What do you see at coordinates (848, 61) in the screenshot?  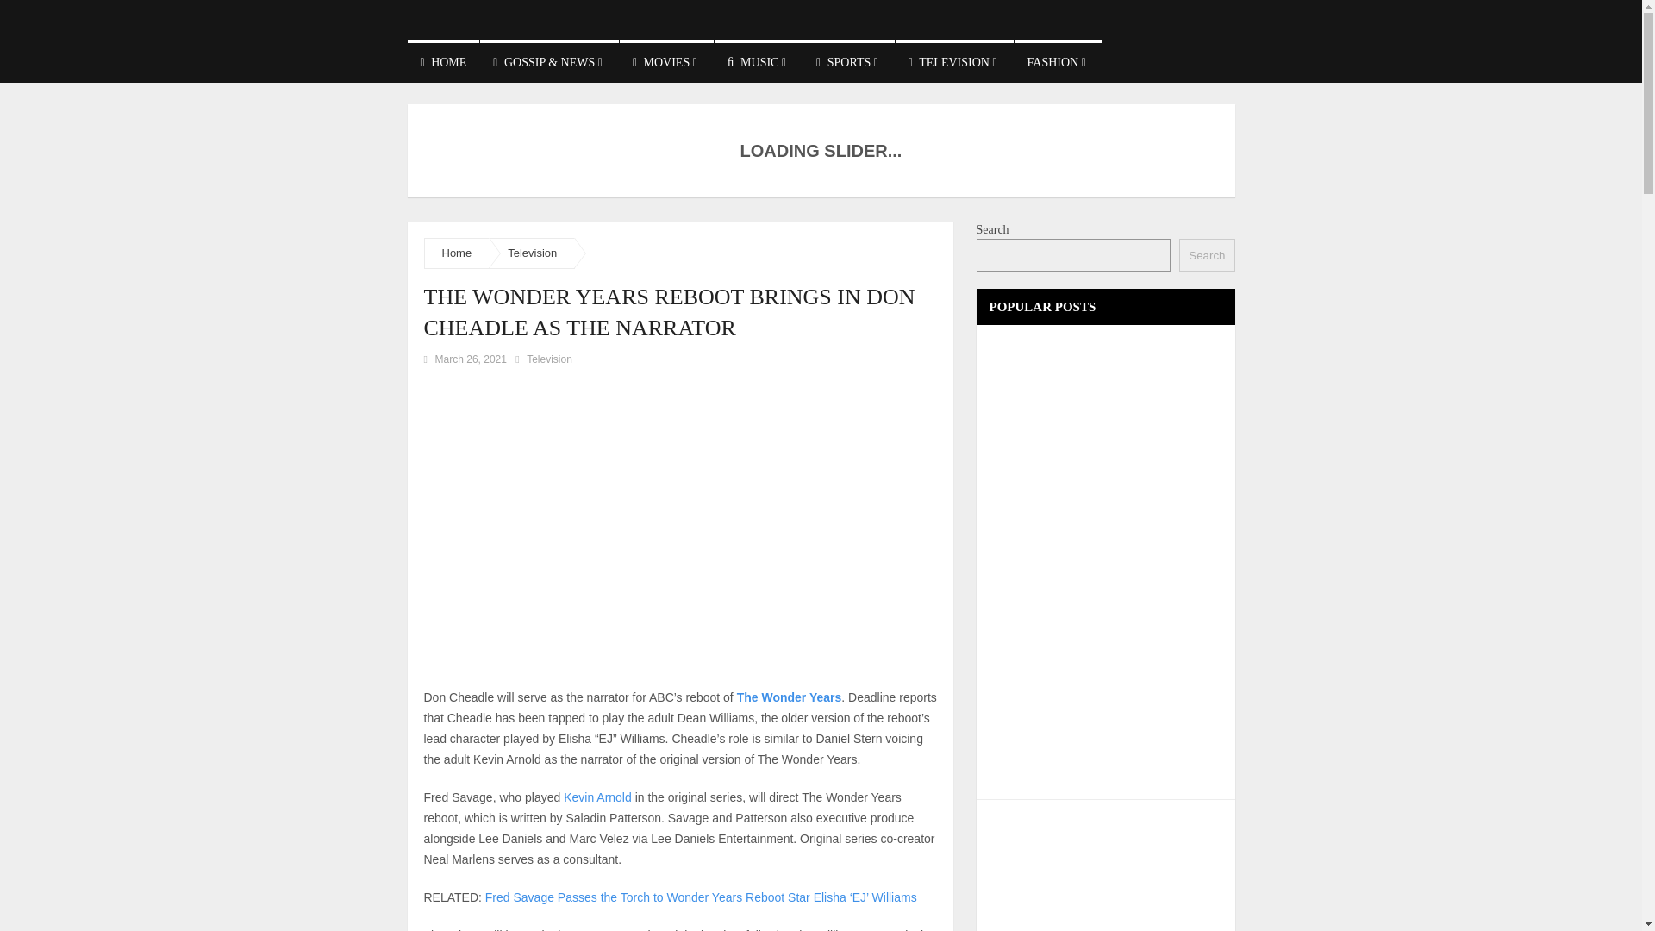 I see `SPORTS` at bounding box center [848, 61].